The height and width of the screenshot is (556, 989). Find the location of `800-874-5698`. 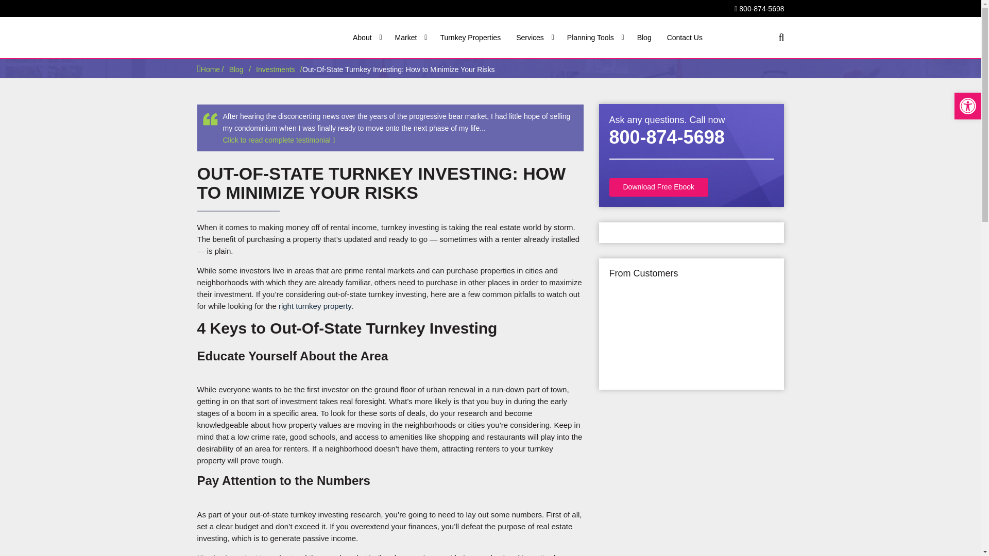

800-874-5698 is located at coordinates (667, 137).